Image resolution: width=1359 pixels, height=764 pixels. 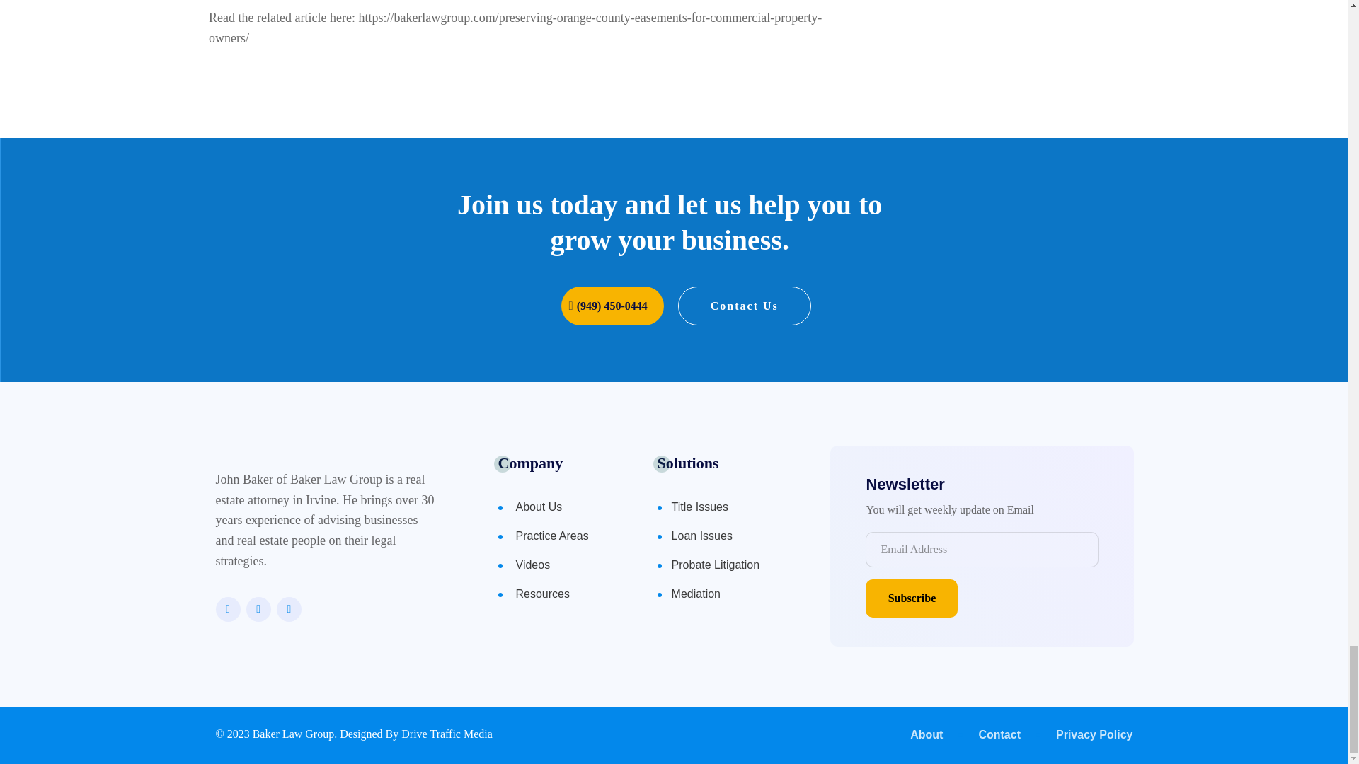 I want to click on Practice Areas, so click(x=556, y=542).